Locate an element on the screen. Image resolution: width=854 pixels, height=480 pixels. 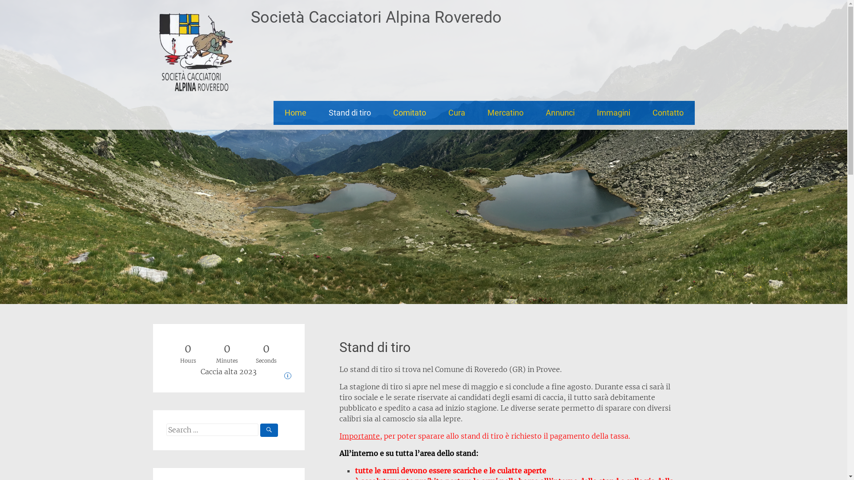
i is located at coordinates (288, 376).